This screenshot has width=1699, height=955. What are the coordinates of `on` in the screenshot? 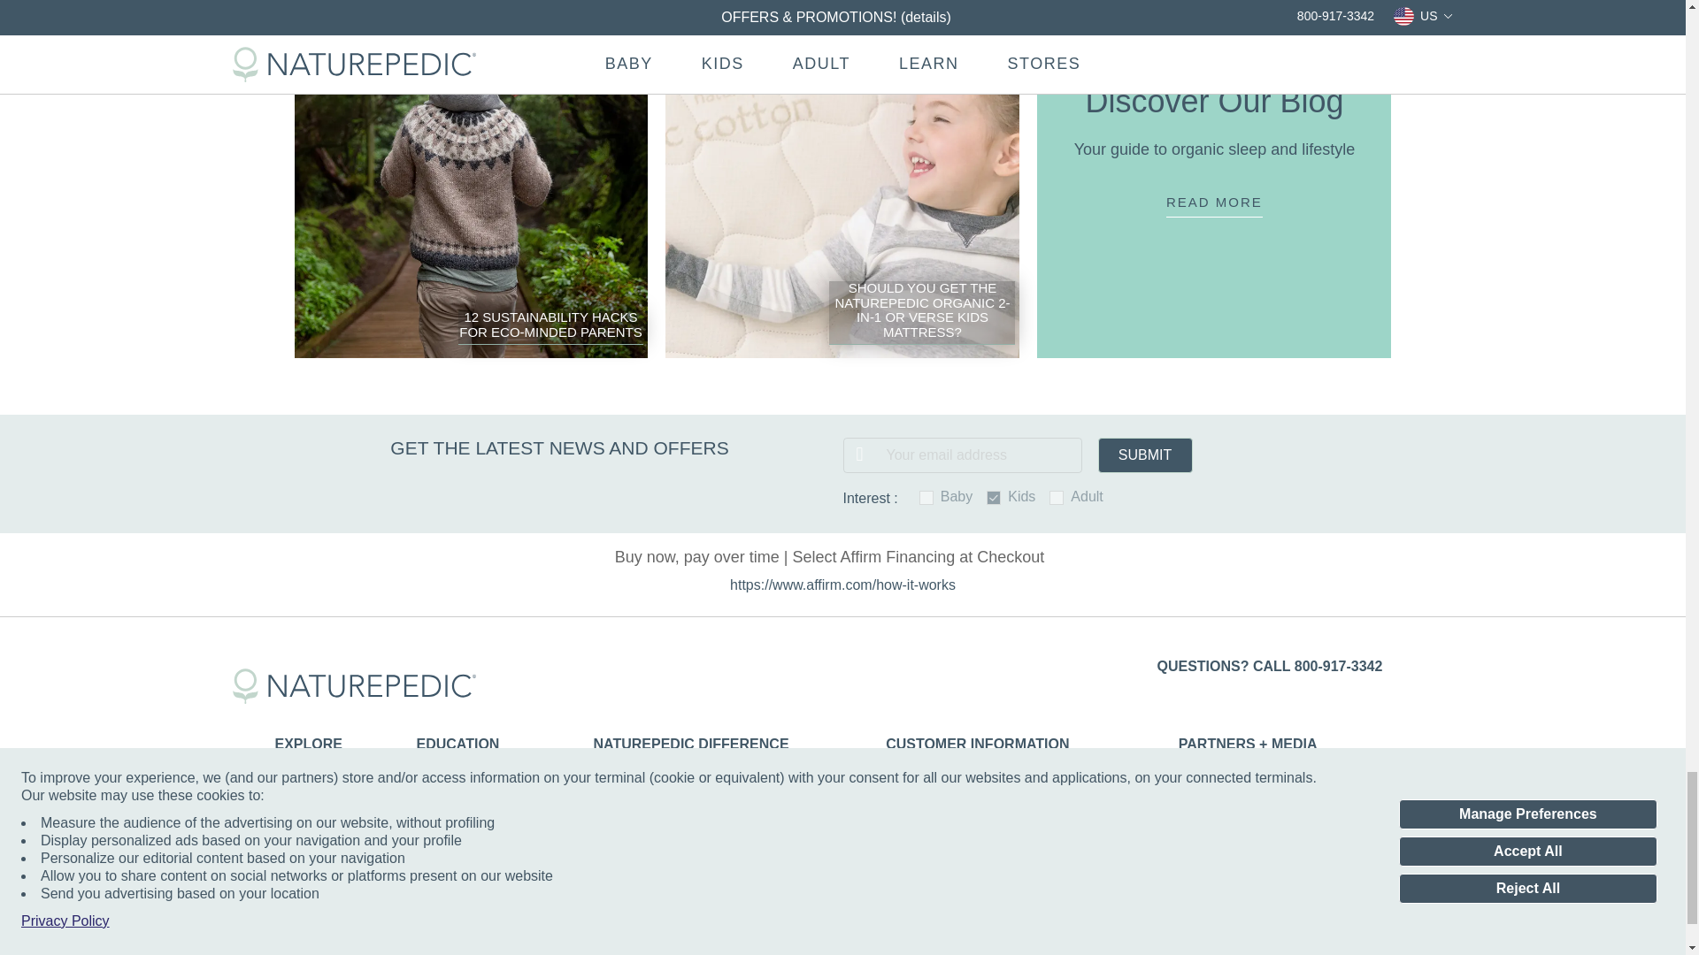 It's located at (1057, 498).